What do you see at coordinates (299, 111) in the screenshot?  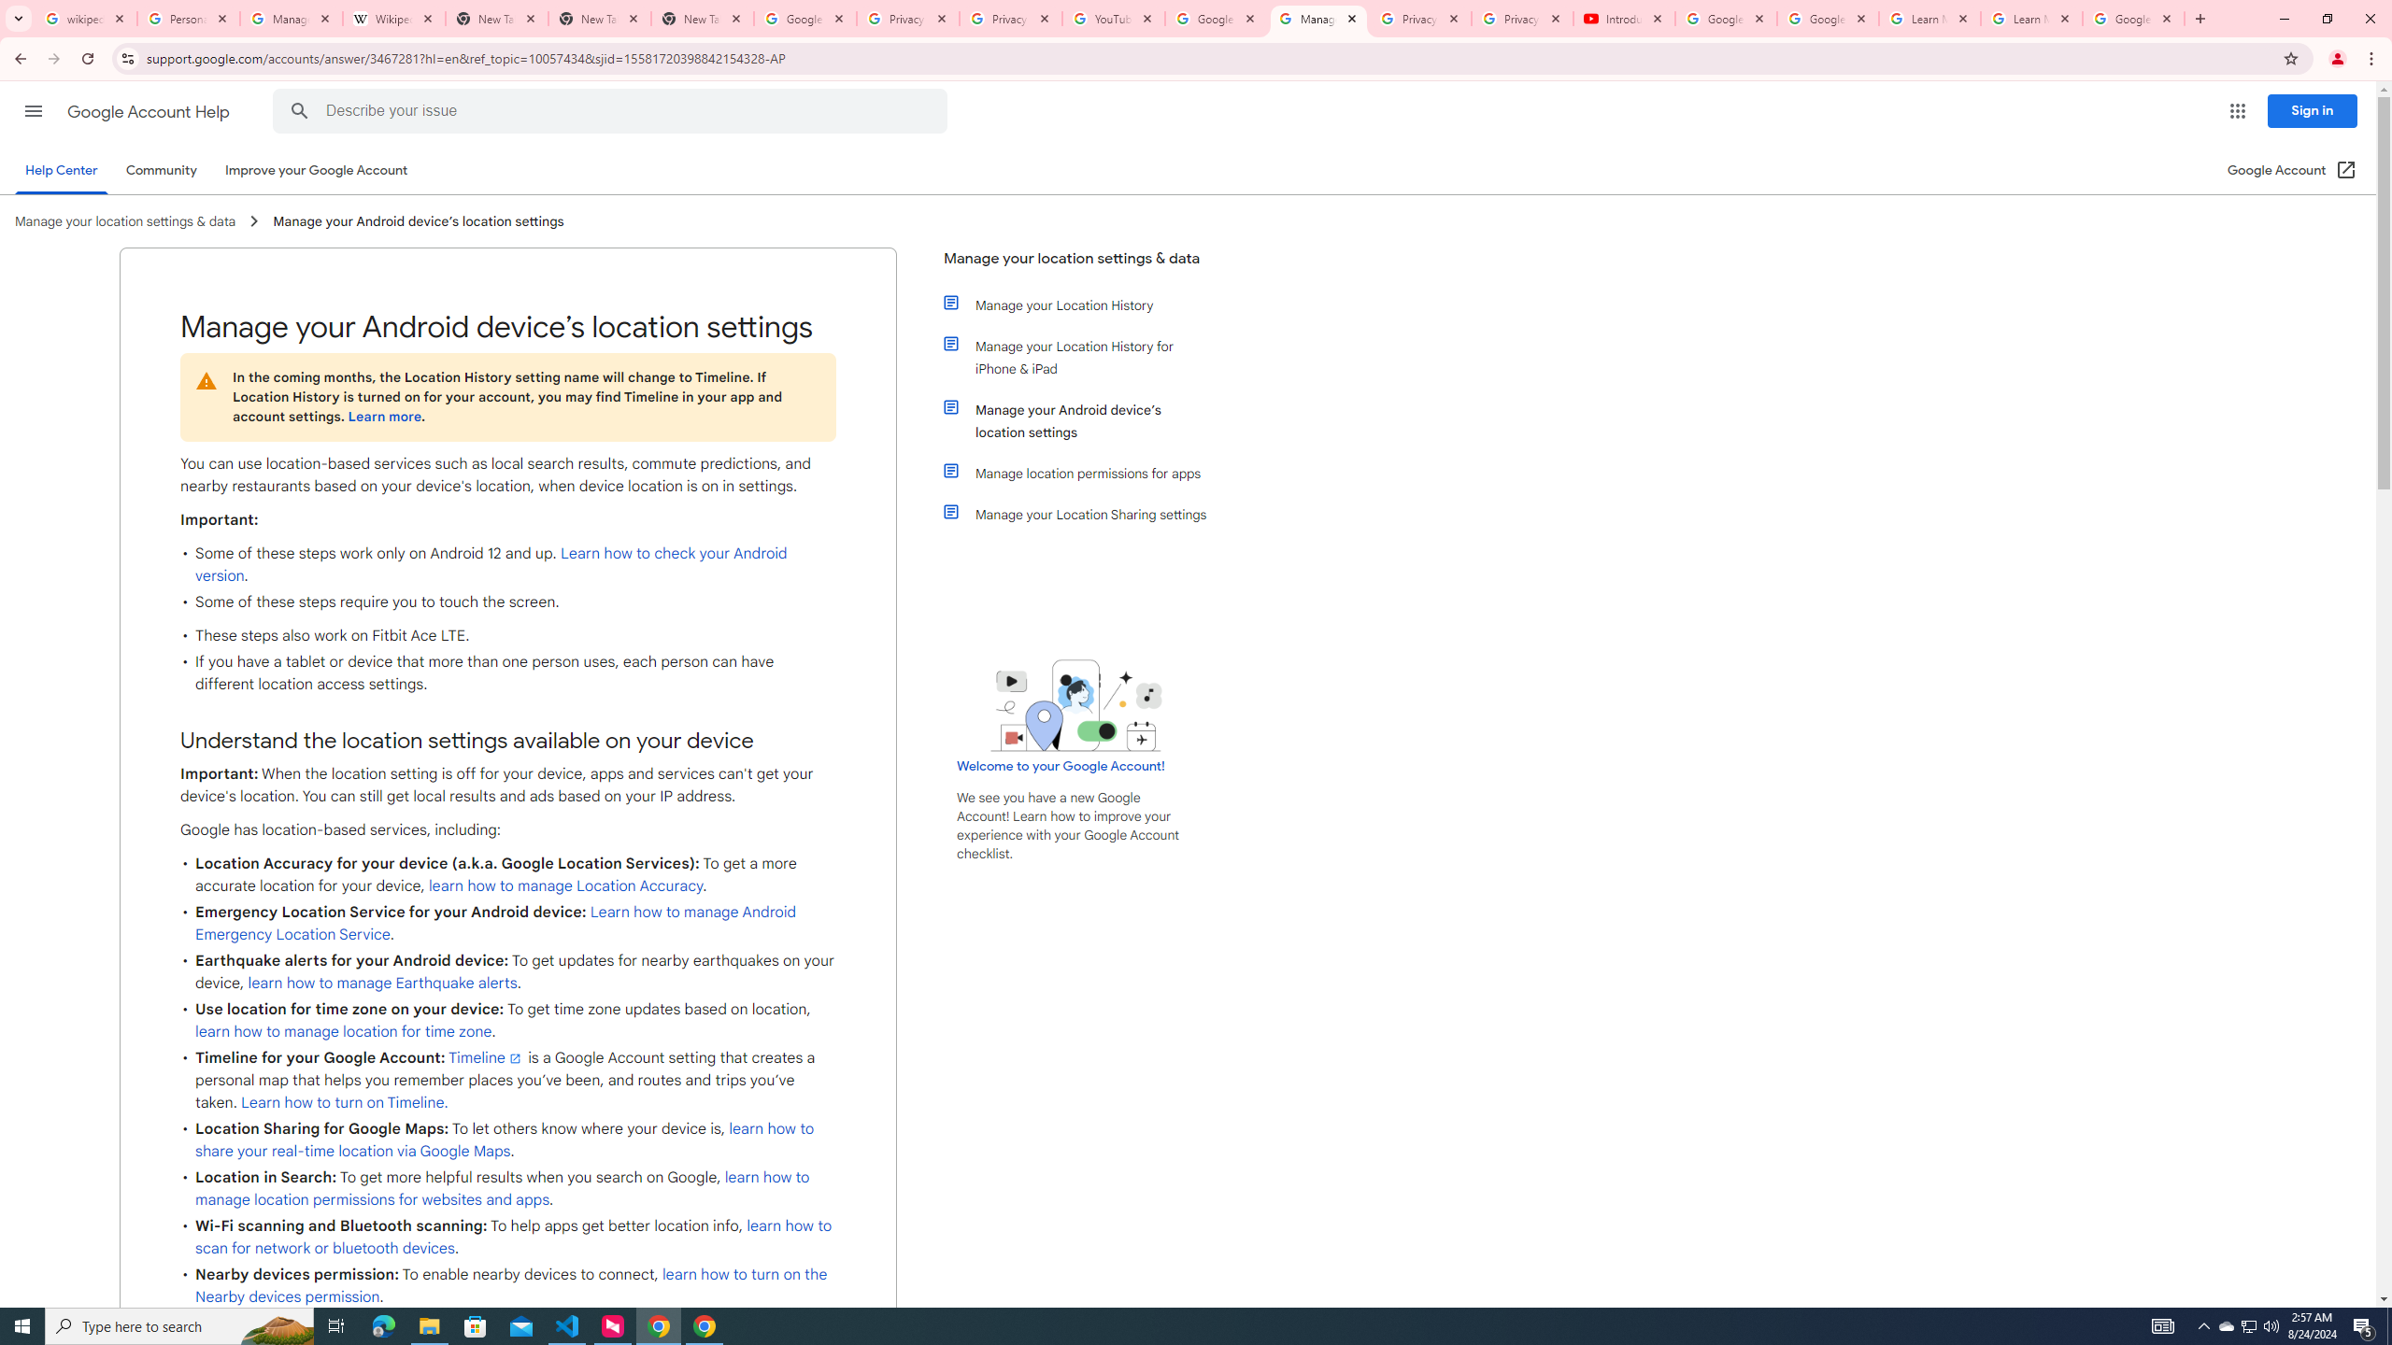 I see `Search Help Center` at bounding box center [299, 111].